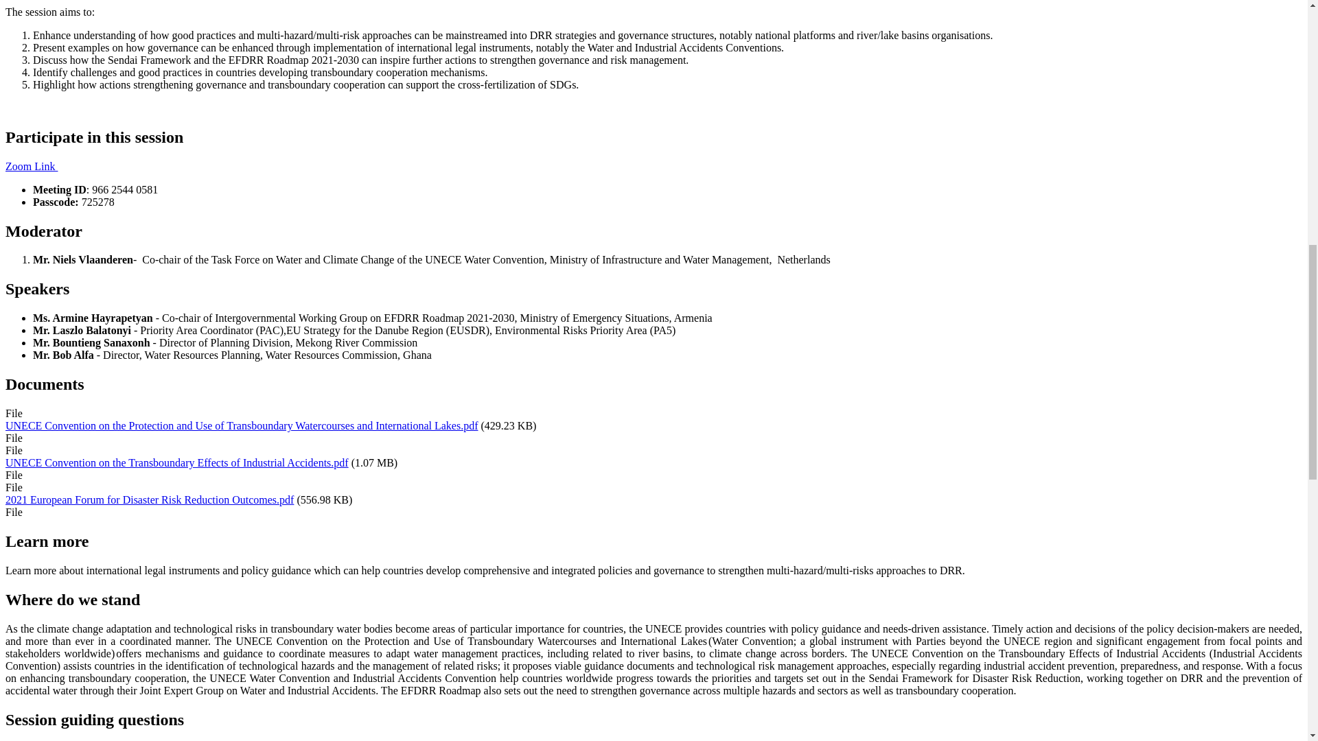 The height and width of the screenshot is (741, 1318). I want to click on 2021 European Forum for Disaster Risk Reduction Outcomes.pdf, so click(150, 499).